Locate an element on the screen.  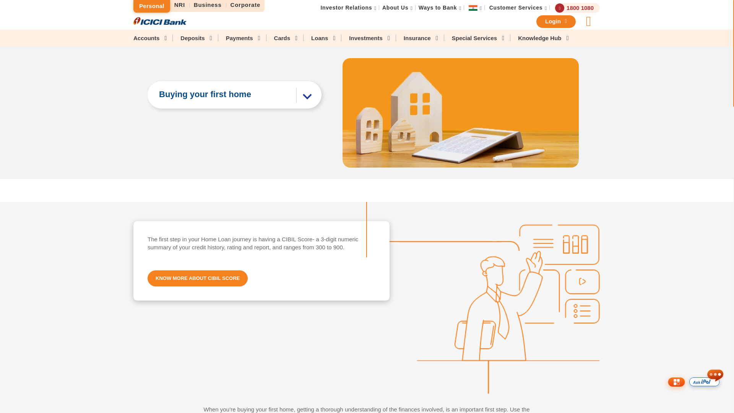
Ways to Bank is located at coordinates (437, 8).